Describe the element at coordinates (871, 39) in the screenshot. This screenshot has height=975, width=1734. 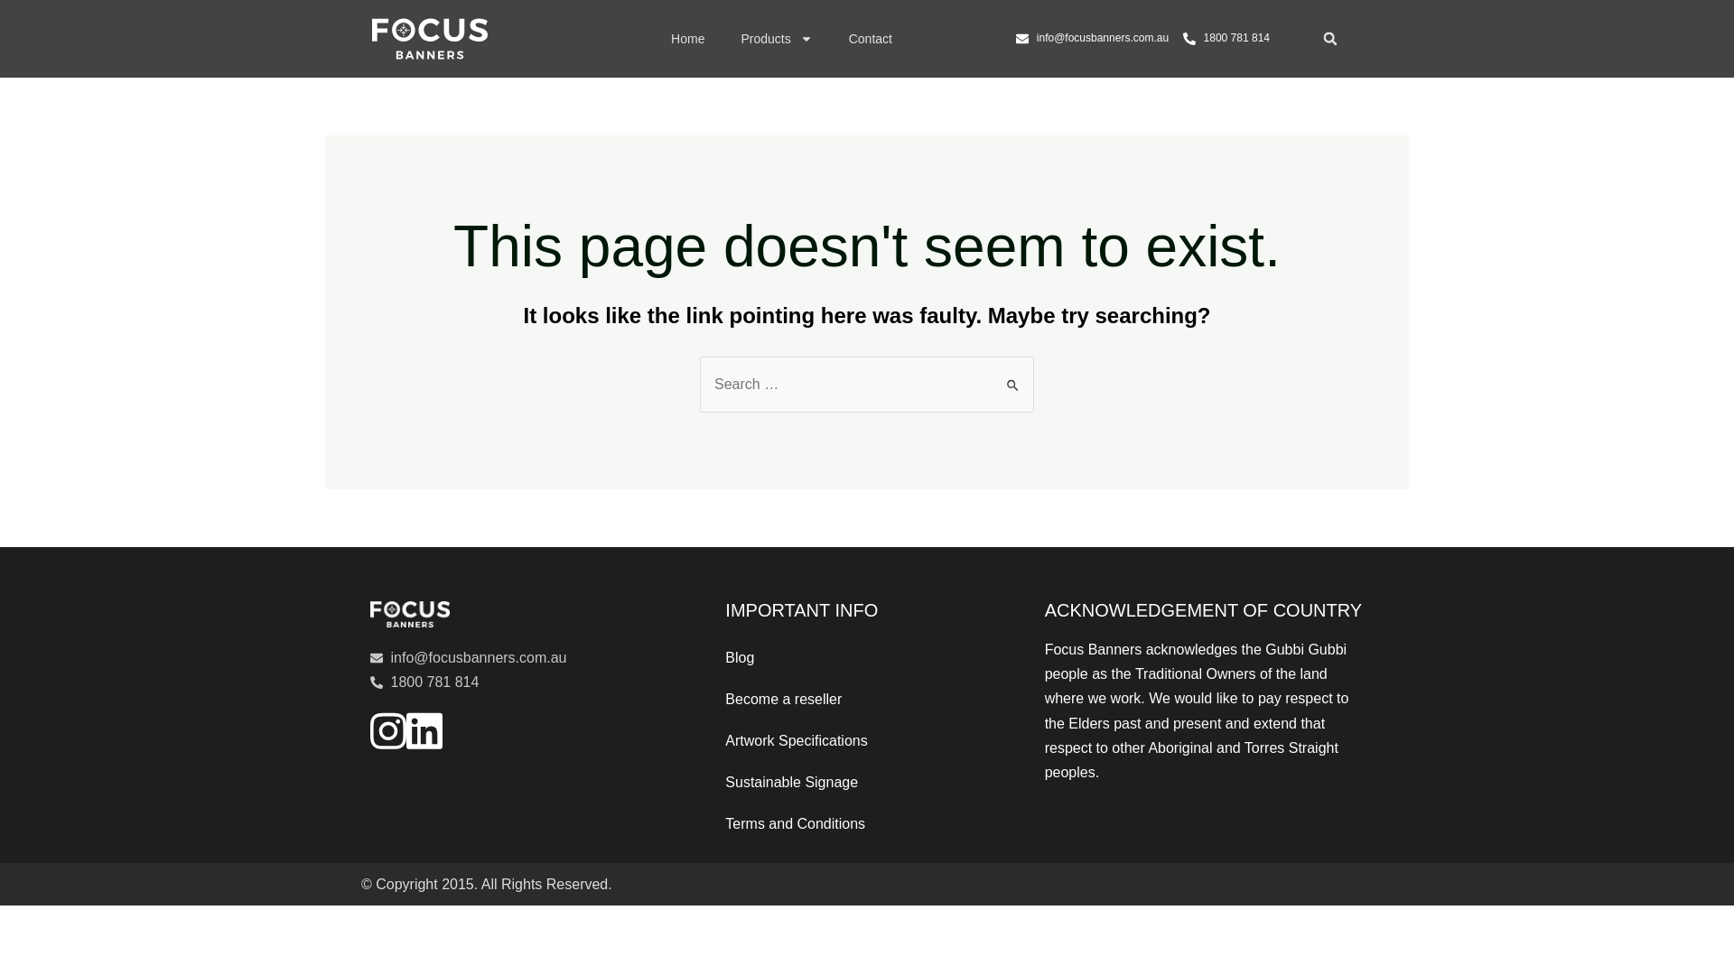
I see `Contact` at that location.